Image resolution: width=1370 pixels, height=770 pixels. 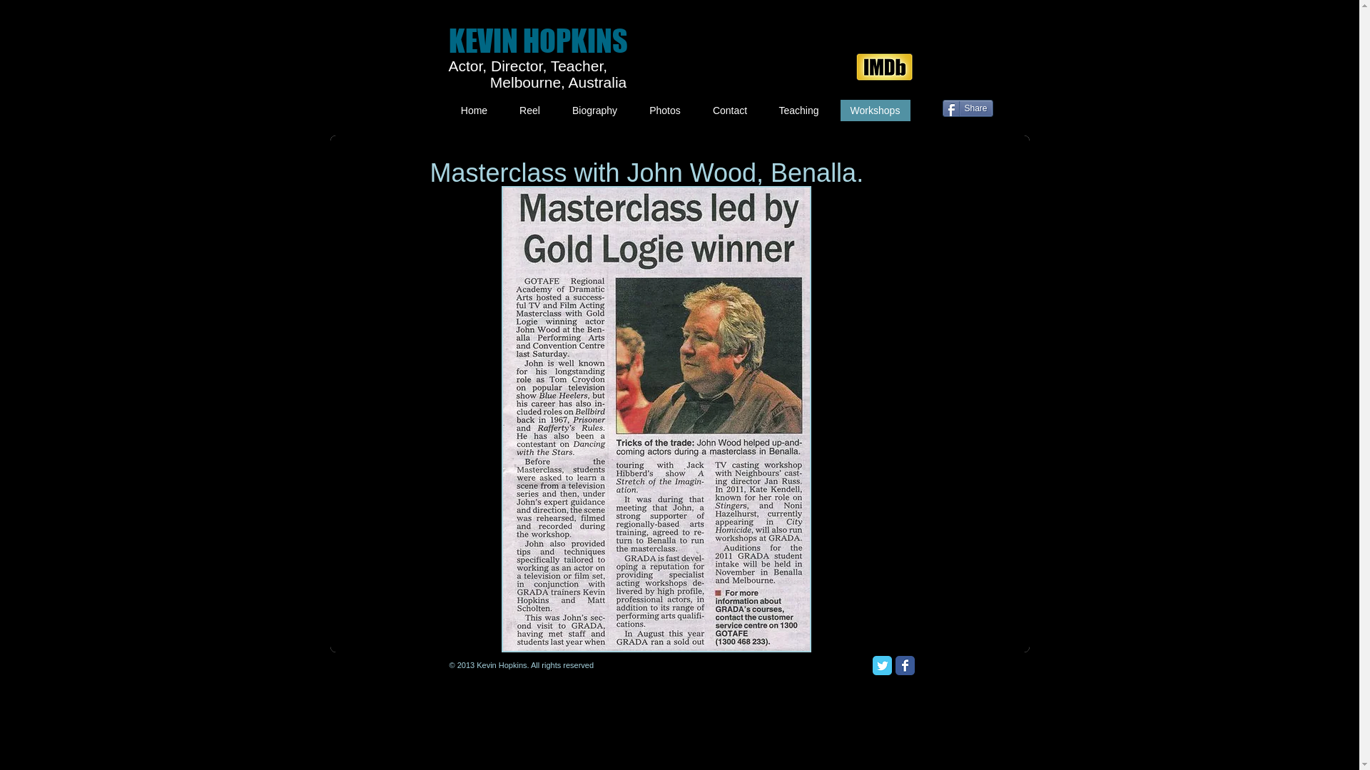 What do you see at coordinates (968, 108) in the screenshot?
I see `Share` at bounding box center [968, 108].